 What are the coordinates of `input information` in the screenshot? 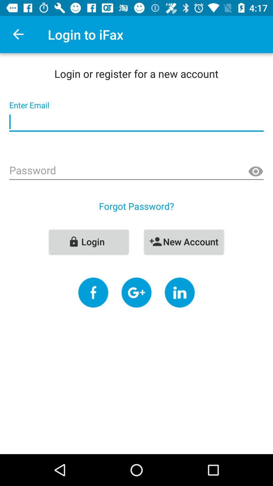 It's located at (136, 122).